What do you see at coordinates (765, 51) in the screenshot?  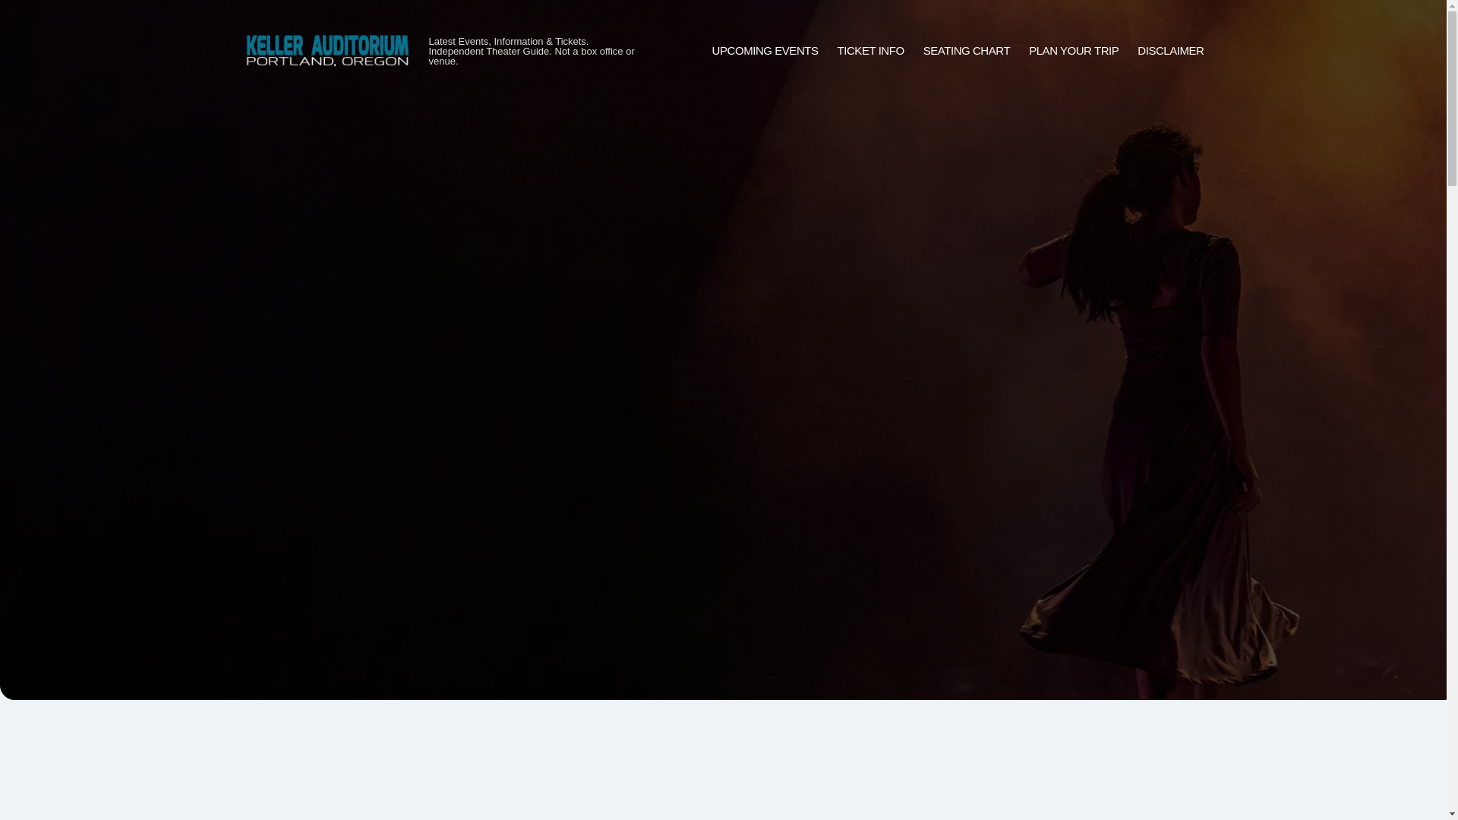 I see `UPCOMING EVENTS` at bounding box center [765, 51].